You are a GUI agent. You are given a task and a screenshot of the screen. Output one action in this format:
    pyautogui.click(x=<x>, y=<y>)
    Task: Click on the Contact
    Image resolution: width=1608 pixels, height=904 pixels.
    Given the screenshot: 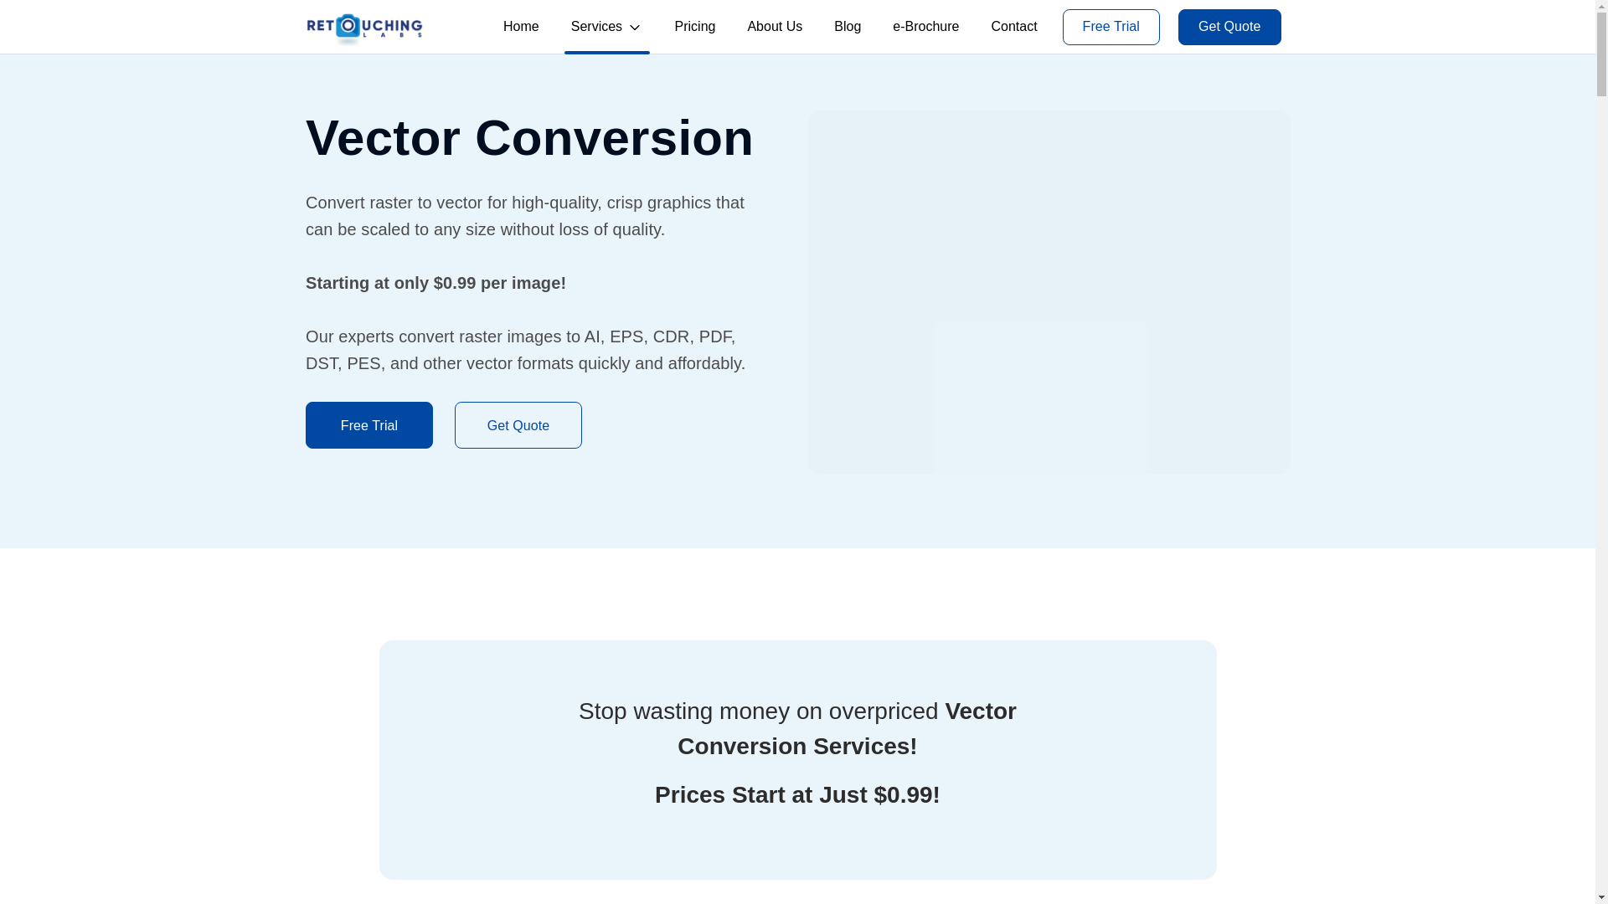 What is the action you would take?
    pyautogui.click(x=1013, y=27)
    